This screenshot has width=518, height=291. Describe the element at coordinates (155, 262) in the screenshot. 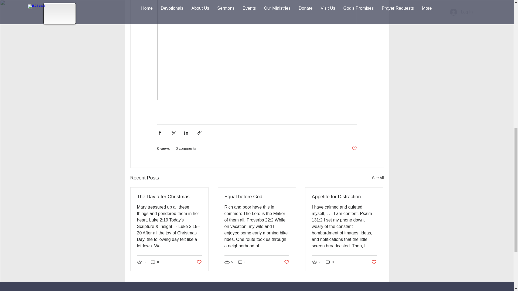

I see `0` at that location.